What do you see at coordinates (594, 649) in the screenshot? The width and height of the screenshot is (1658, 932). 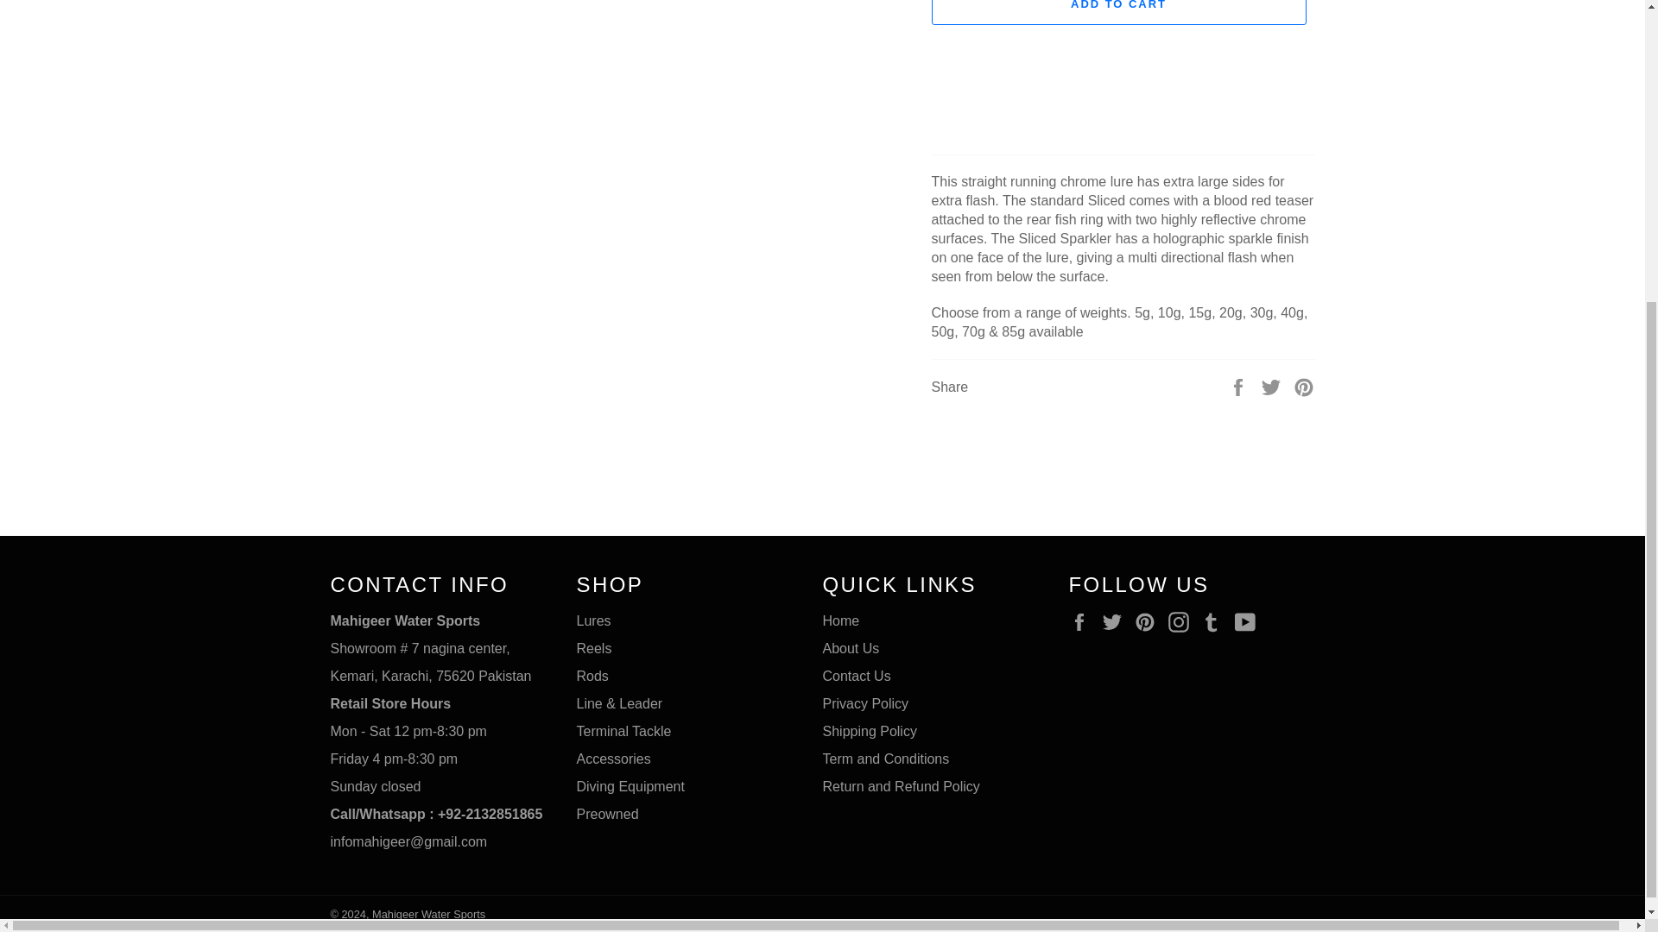 I see `Reels` at bounding box center [594, 649].